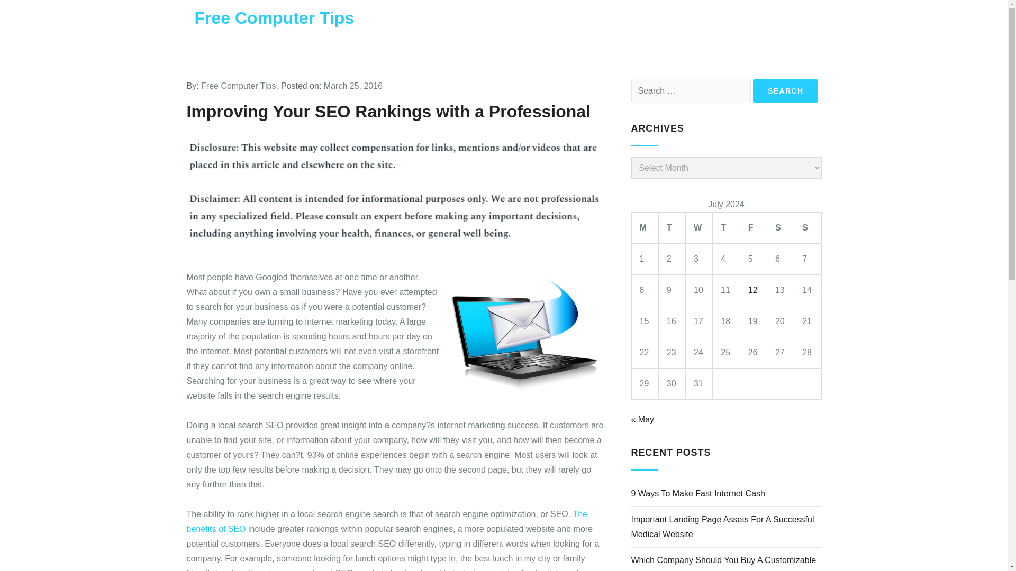  What do you see at coordinates (238, 86) in the screenshot?
I see `Free Computer Tips` at bounding box center [238, 86].